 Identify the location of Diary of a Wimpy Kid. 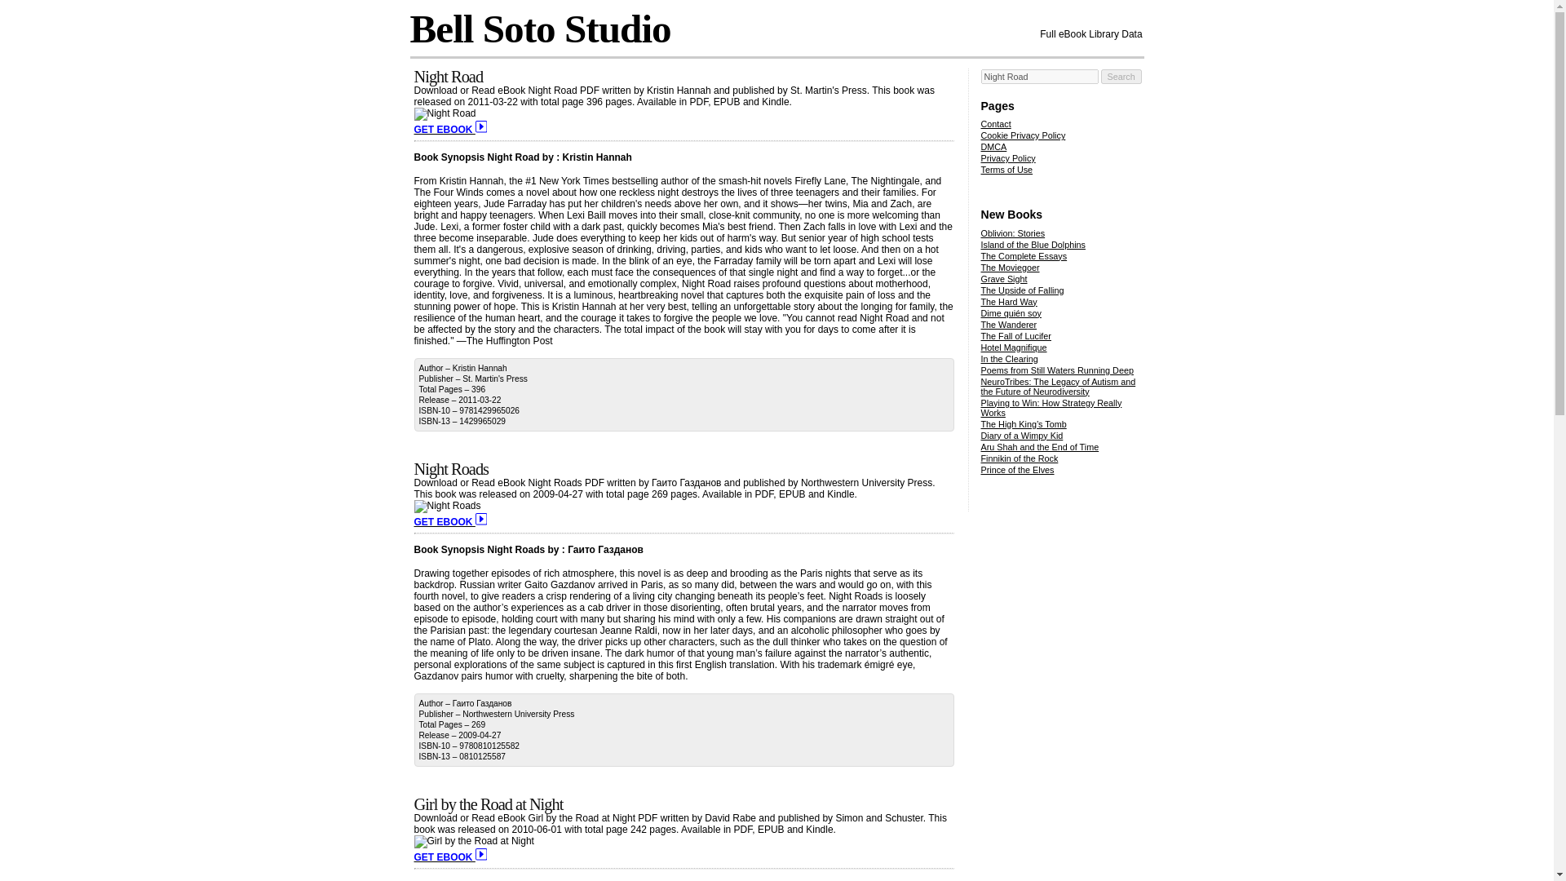
(1021, 436).